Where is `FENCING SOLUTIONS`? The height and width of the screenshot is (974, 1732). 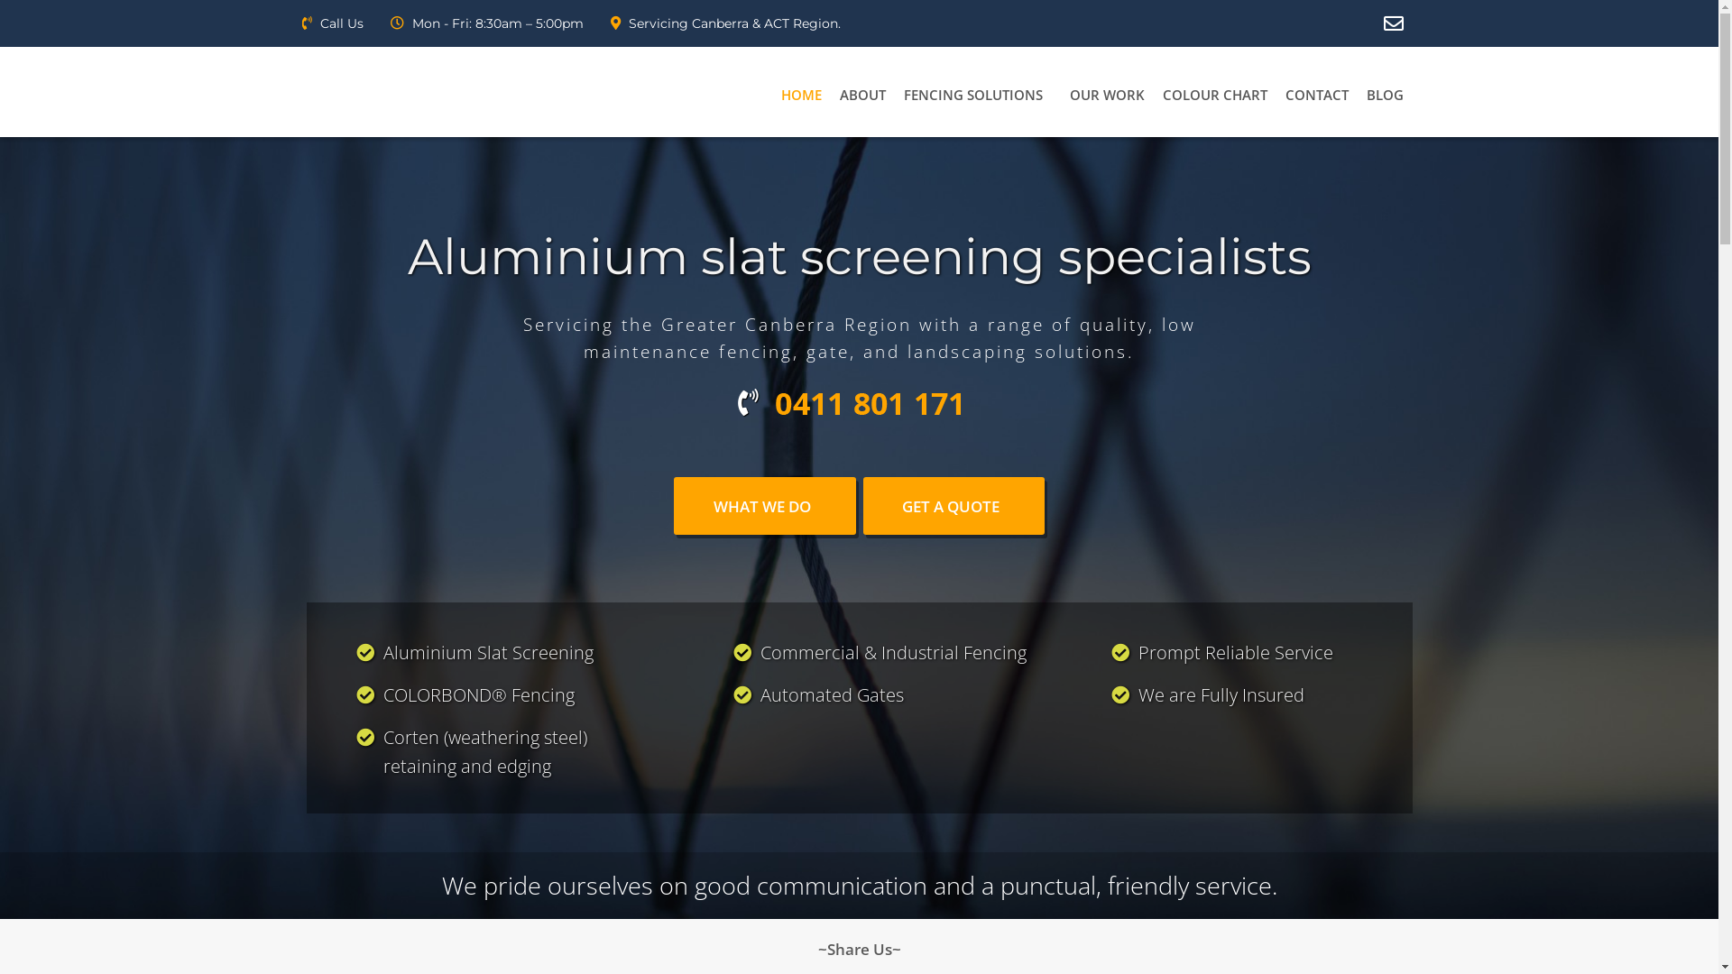
FENCING SOLUTIONS is located at coordinates (978, 99).